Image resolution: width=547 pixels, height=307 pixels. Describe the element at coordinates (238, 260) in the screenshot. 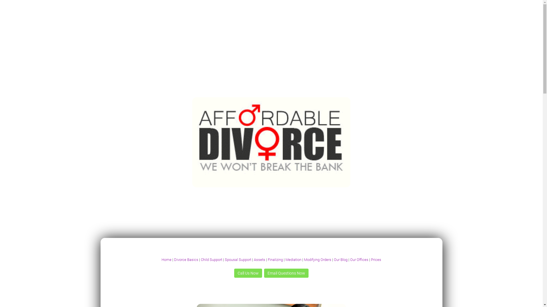

I see `Spousal Support` at that location.